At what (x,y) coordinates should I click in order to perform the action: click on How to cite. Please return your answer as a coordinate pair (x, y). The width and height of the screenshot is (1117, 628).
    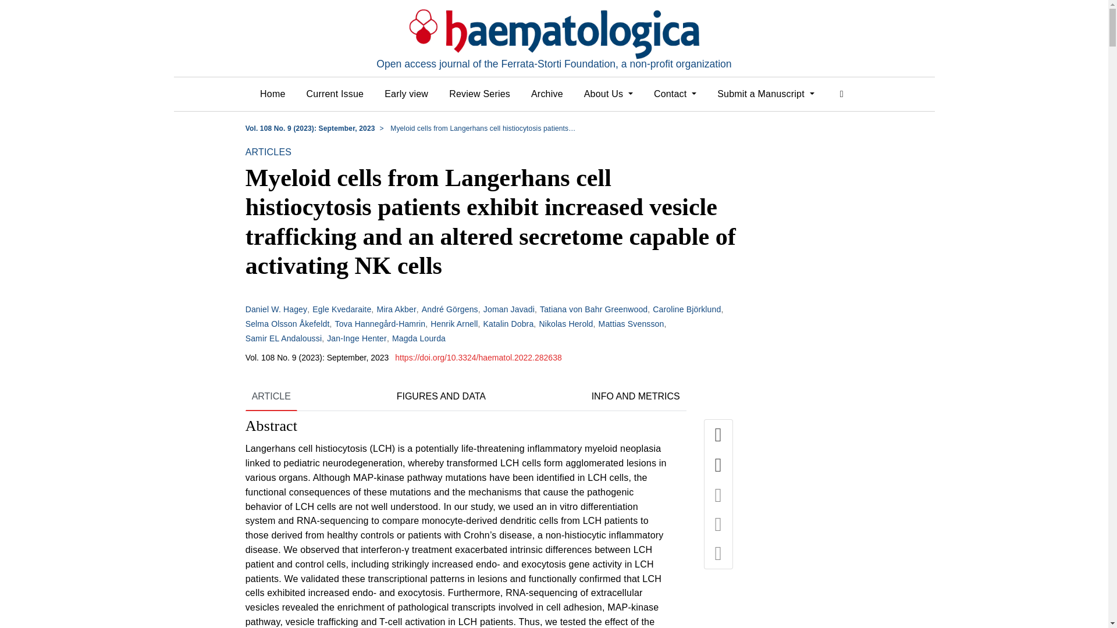
    Looking at the image, I should click on (718, 495).